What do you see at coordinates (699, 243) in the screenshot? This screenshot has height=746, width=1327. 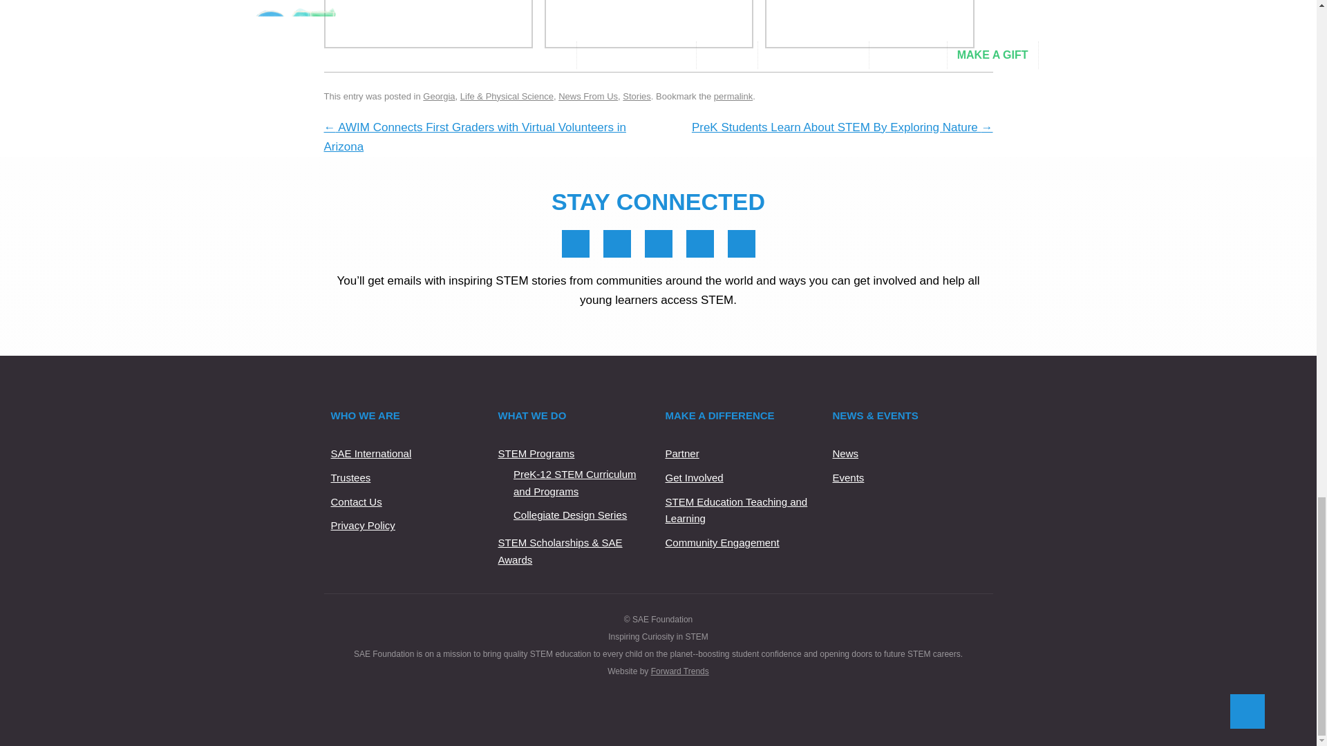 I see `YouTube` at bounding box center [699, 243].